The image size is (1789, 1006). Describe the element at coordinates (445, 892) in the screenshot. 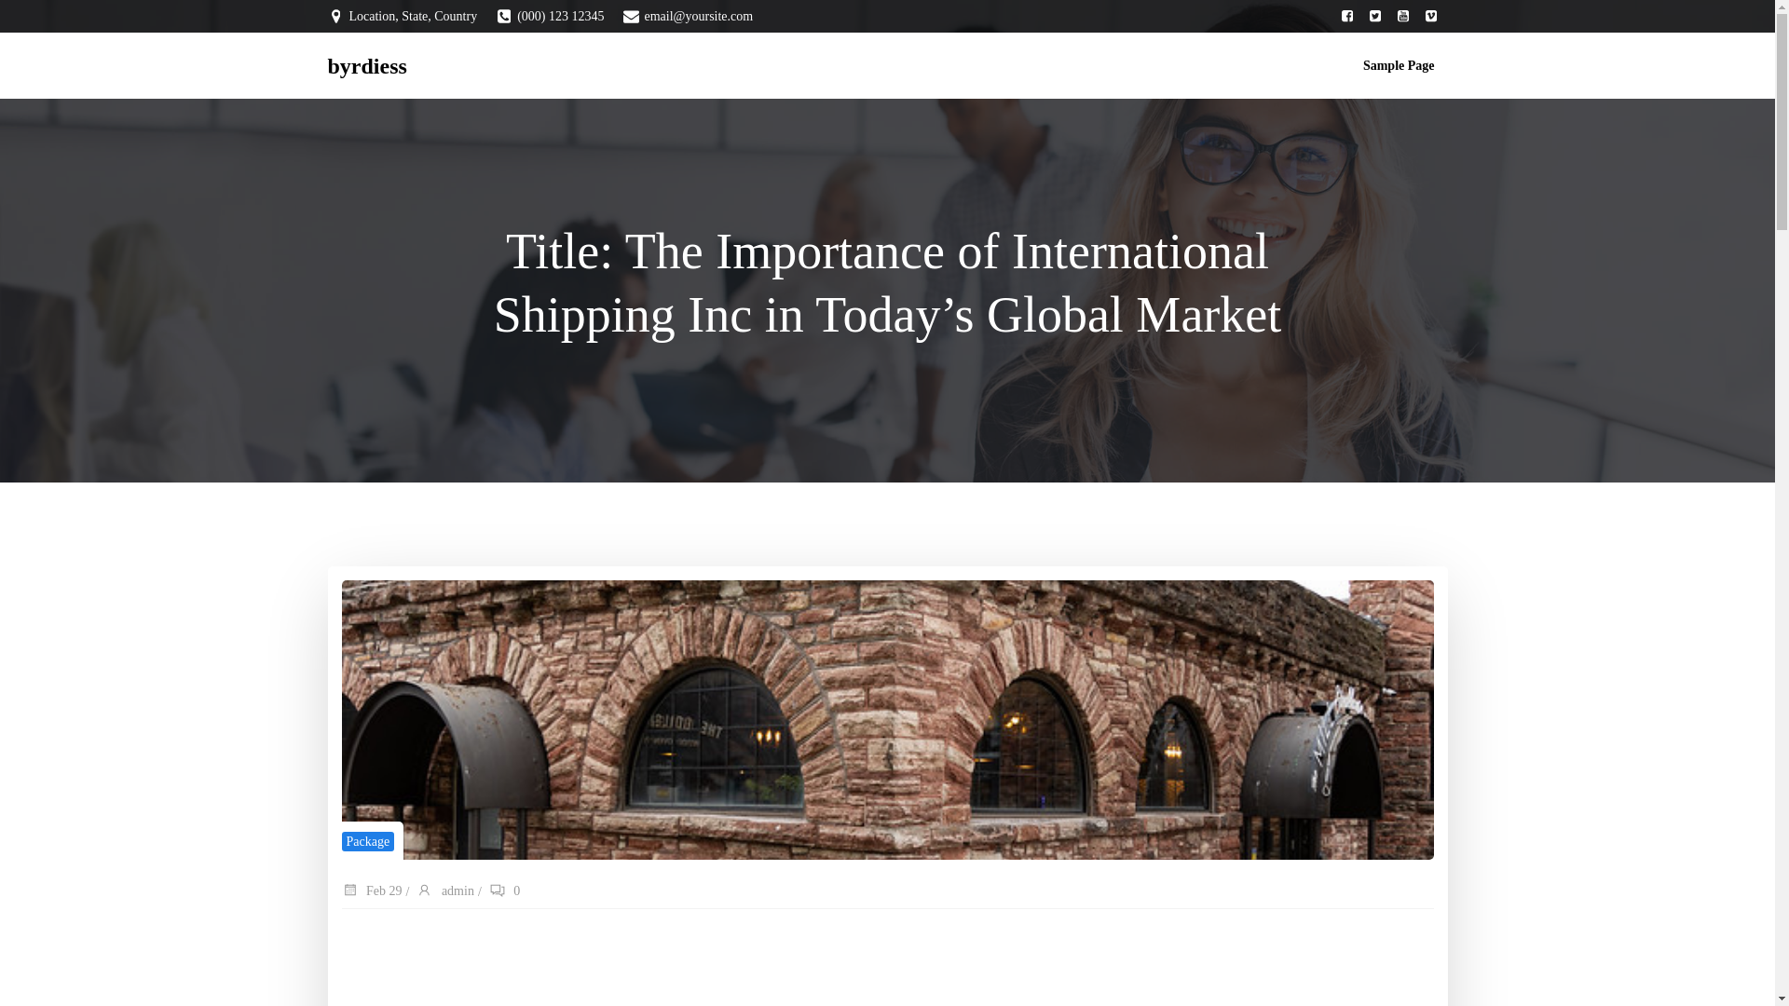

I see `admin` at that location.